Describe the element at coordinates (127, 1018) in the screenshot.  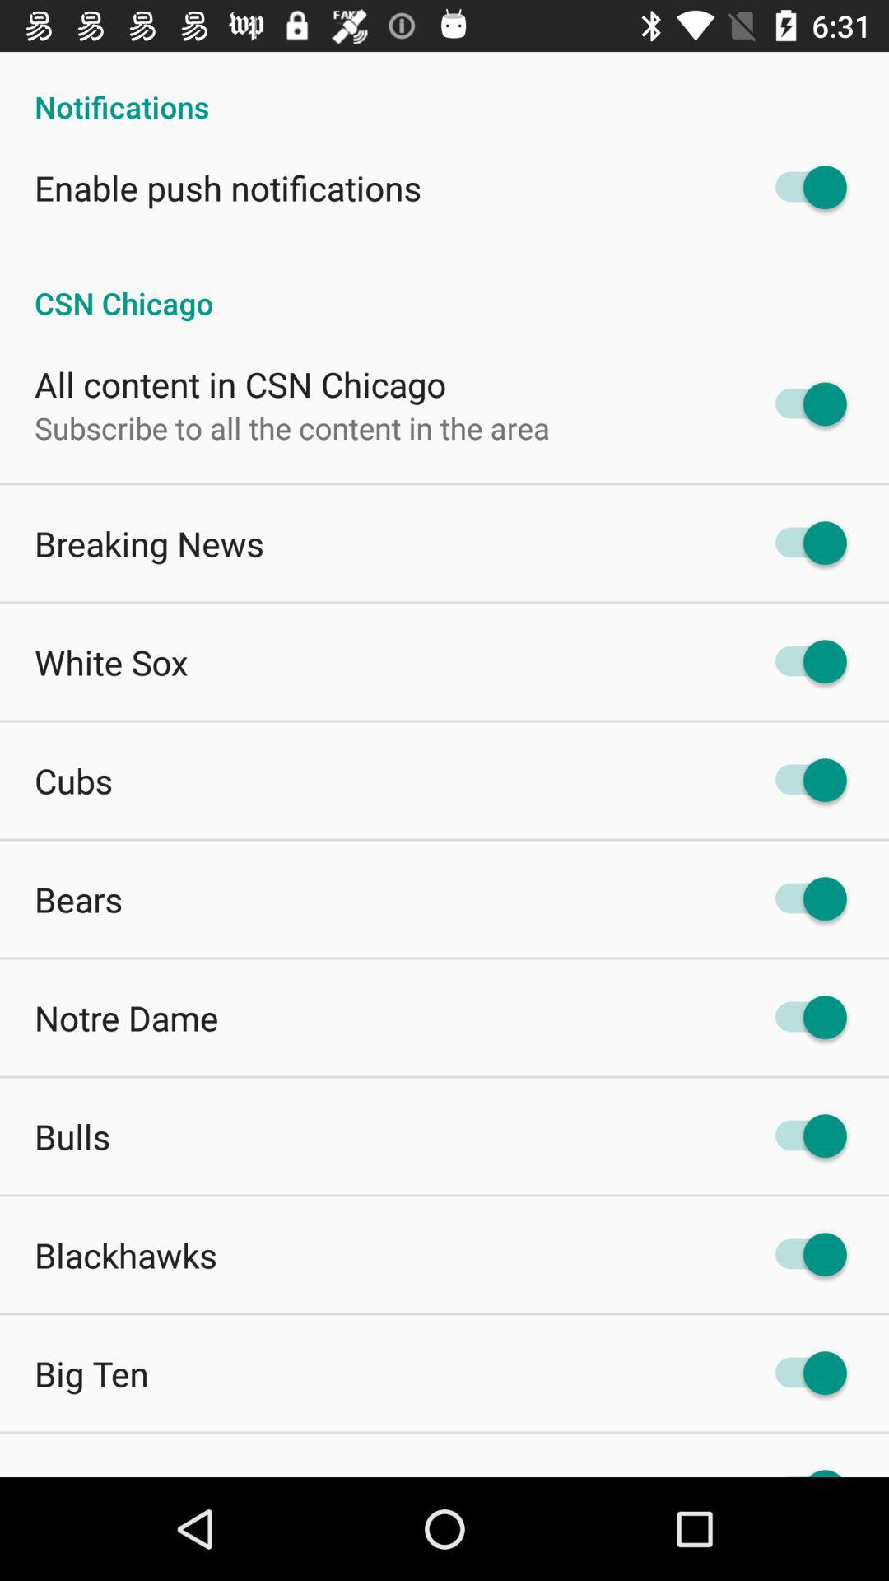
I see `scroll to the notre dame` at that location.